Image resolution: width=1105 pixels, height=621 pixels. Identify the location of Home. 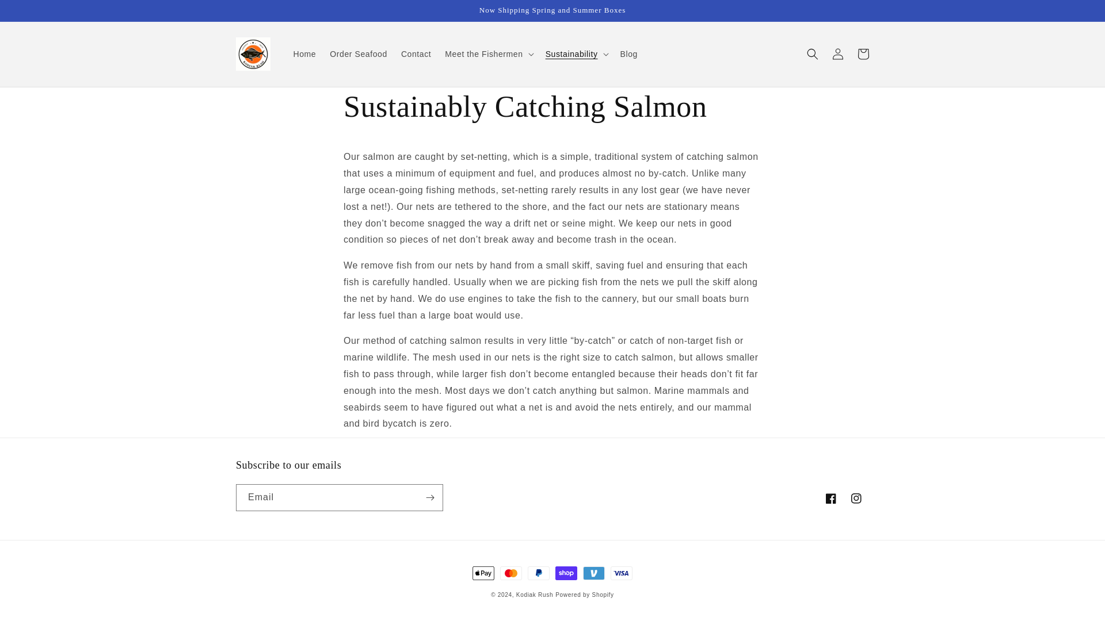
(305, 54).